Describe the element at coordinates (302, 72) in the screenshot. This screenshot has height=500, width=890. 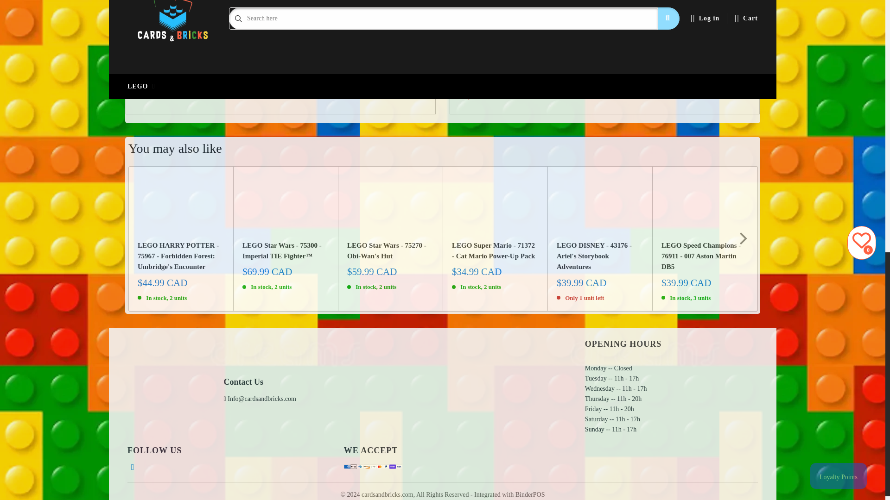
I see `Visa` at that location.